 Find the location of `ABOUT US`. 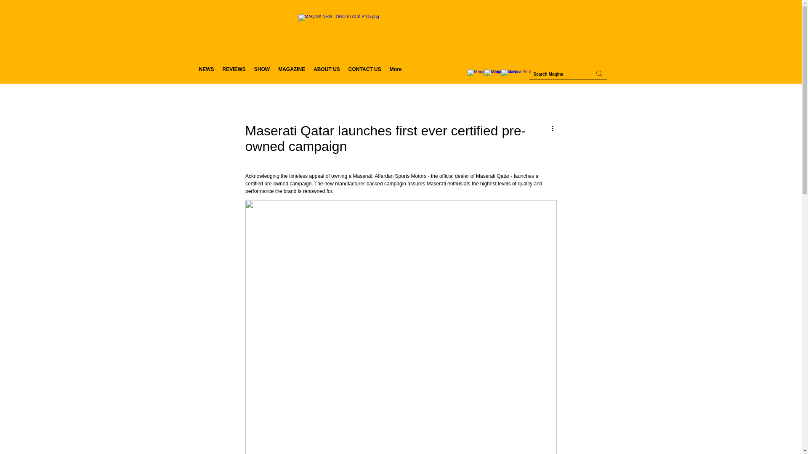

ABOUT US is located at coordinates (327, 73).